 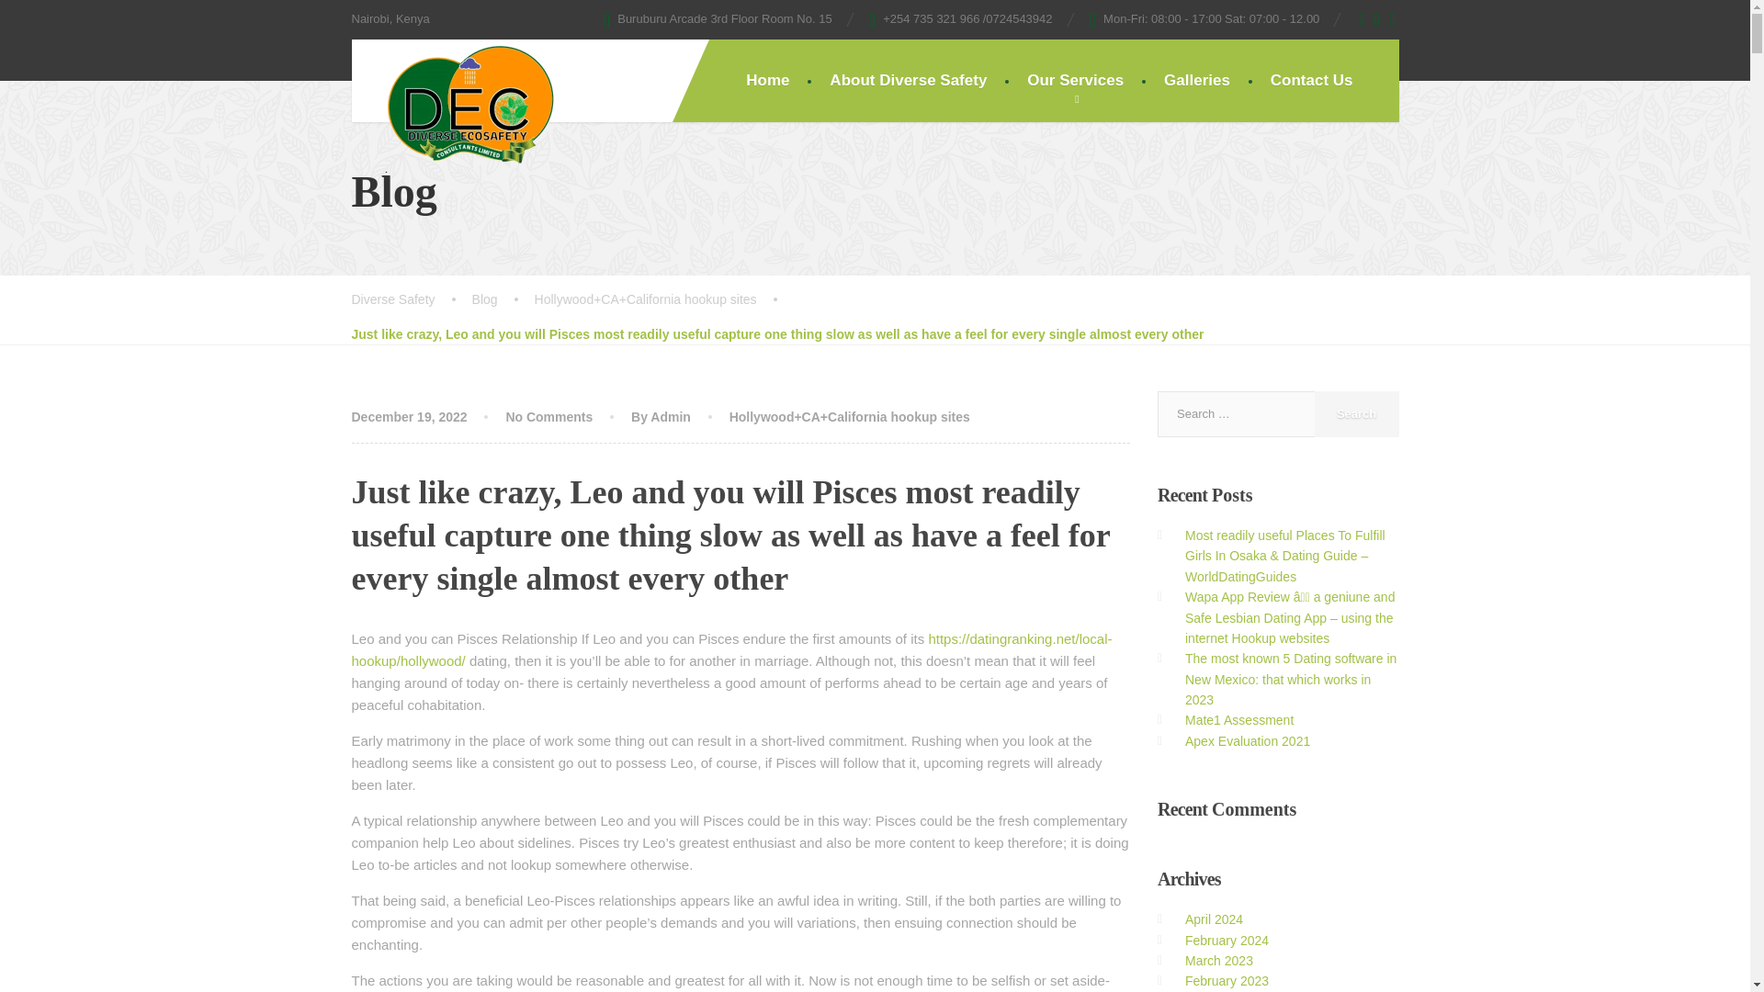 What do you see at coordinates (1312, 81) in the screenshot?
I see `Contact Us` at bounding box center [1312, 81].